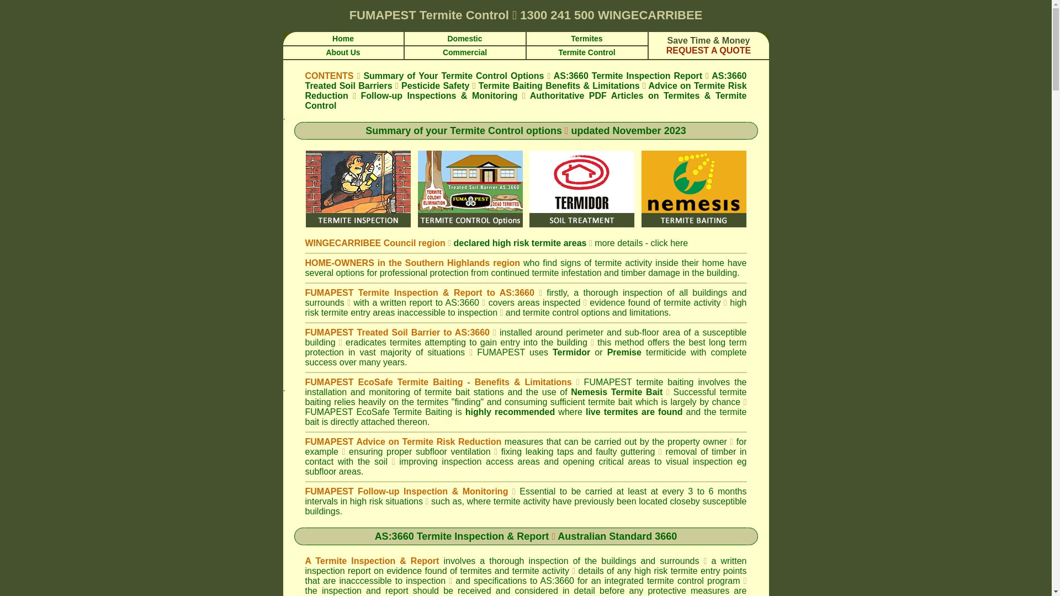  I want to click on Advice on Termite Risk Reduction, so click(526, 91).